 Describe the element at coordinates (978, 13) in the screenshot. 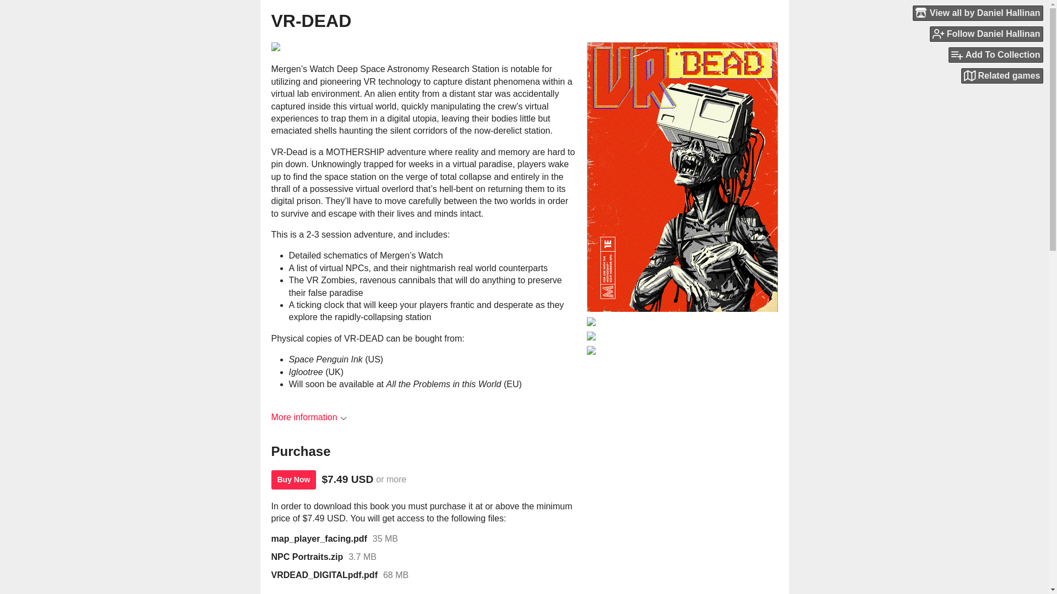

I see `View all by Daniel Hallinan` at that location.